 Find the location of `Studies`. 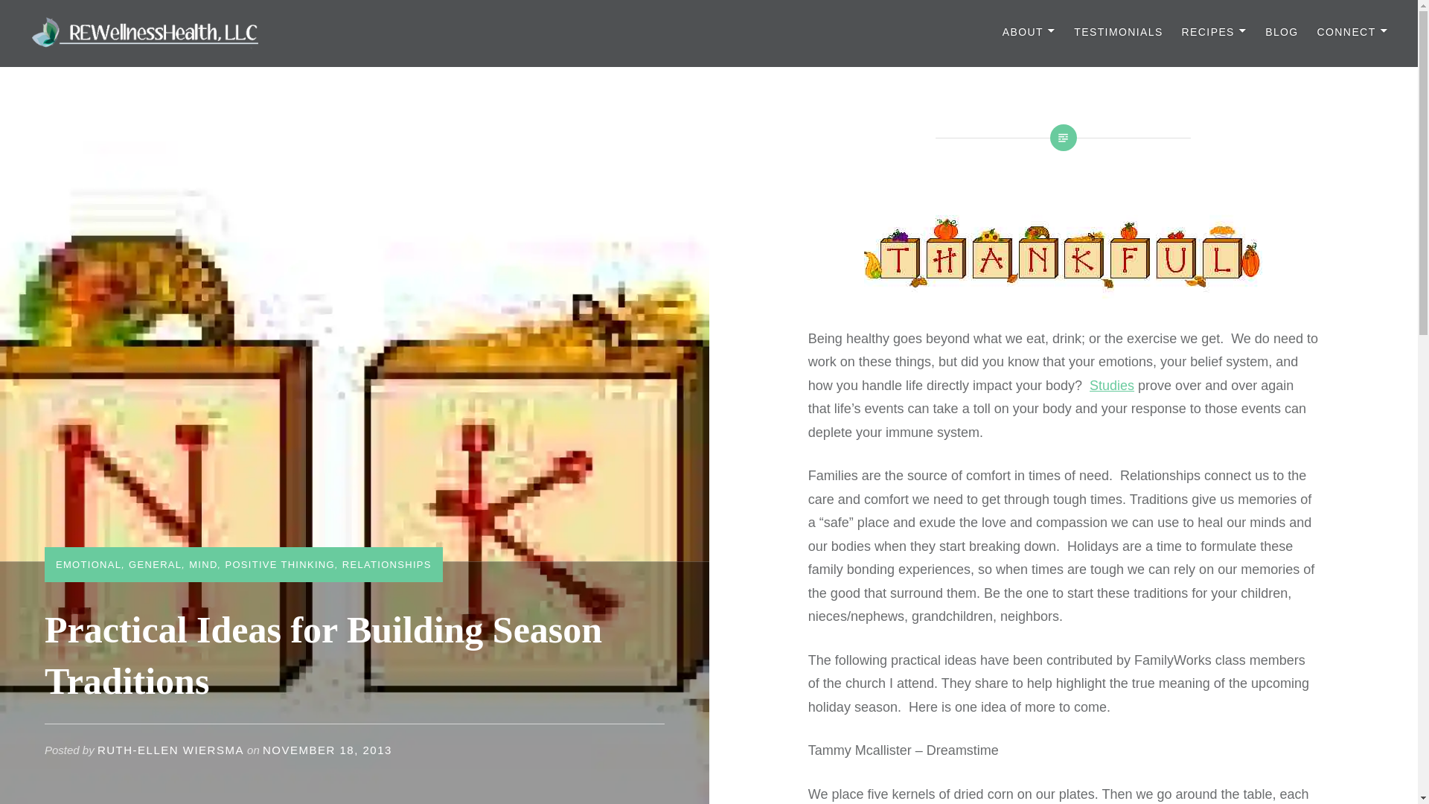

Studies is located at coordinates (1112, 386).